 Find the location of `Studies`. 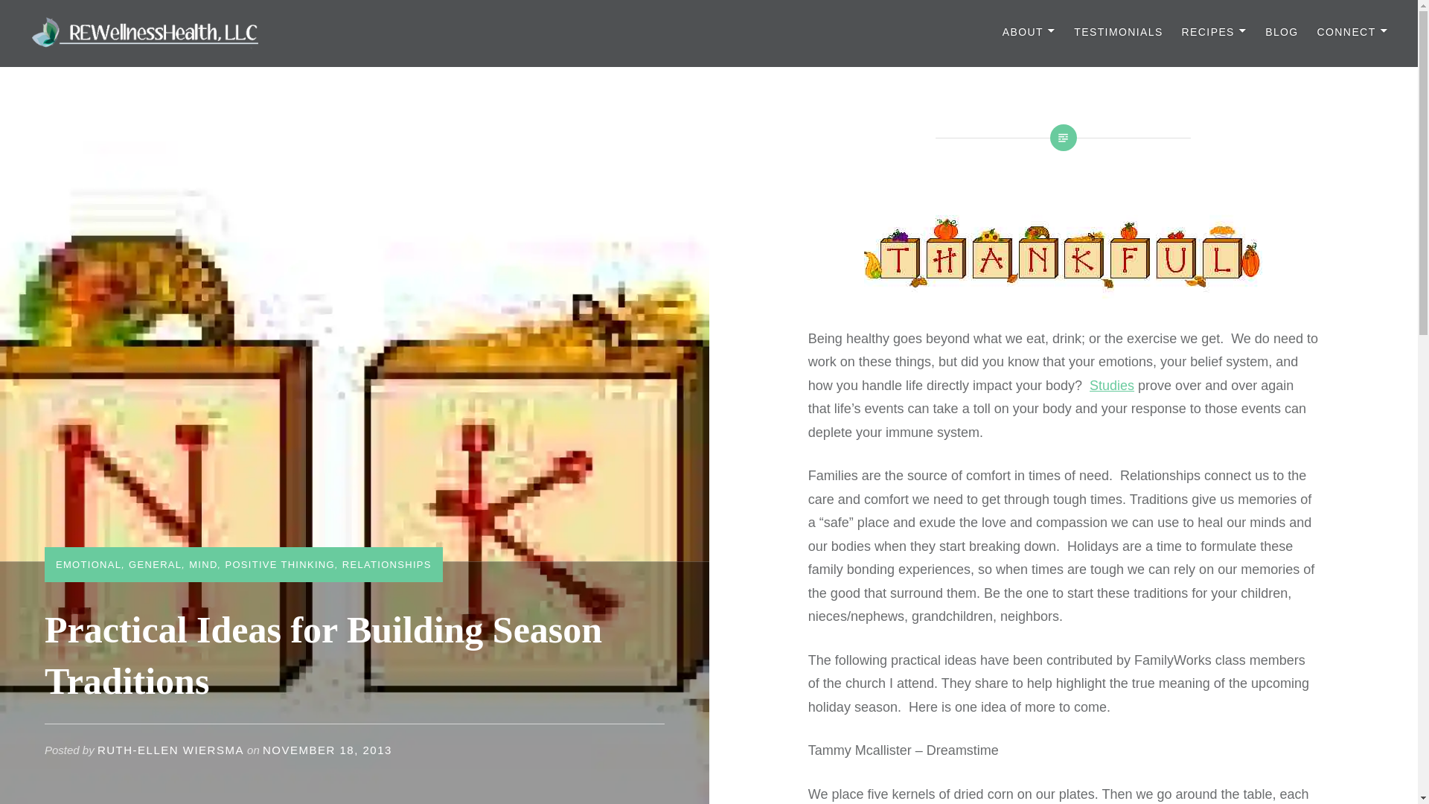

Studies is located at coordinates (1112, 386).